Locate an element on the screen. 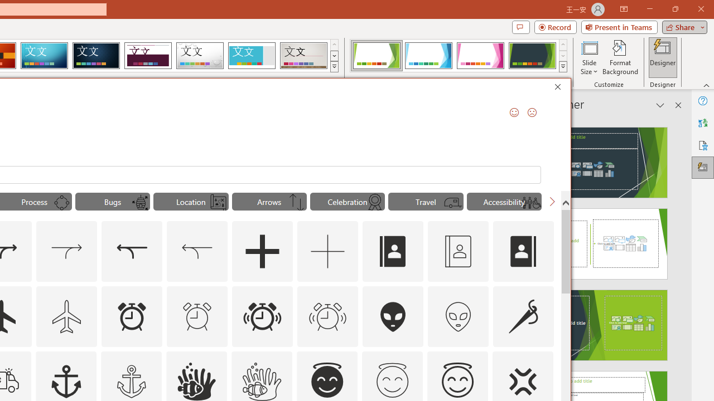  Circuit is located at coordinates (44, 56).